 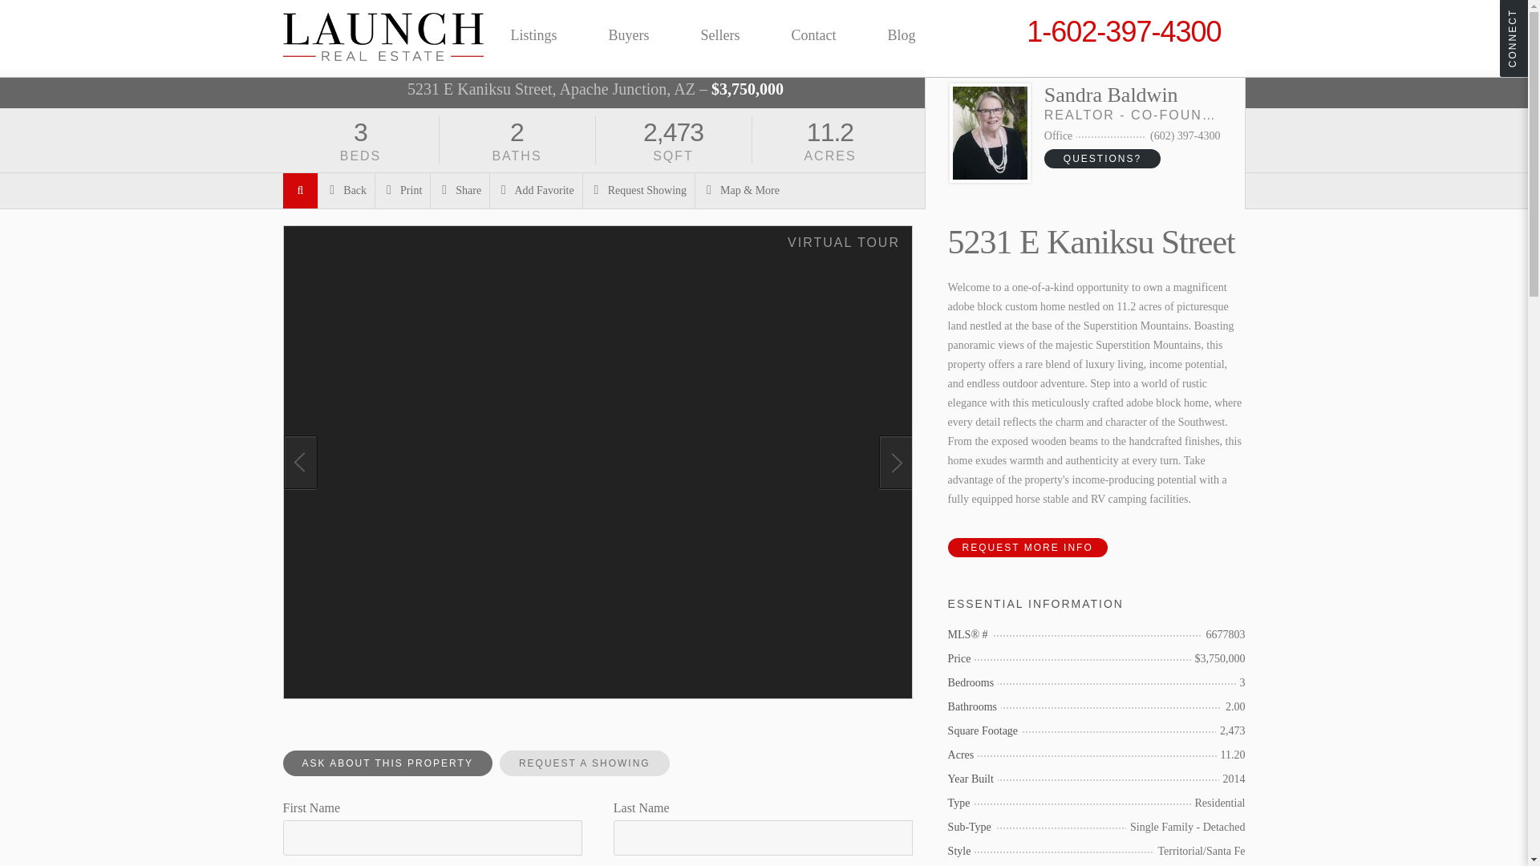 I want to click on Sellers, so click(x=720, y=34).